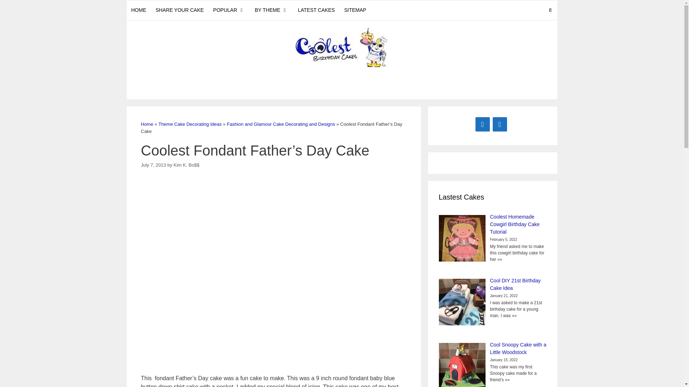 The height and width of the screenshot is (387, 689). Describe the element at coordinates (500, 124) in the screenshot. I see `Instagram` at that location.